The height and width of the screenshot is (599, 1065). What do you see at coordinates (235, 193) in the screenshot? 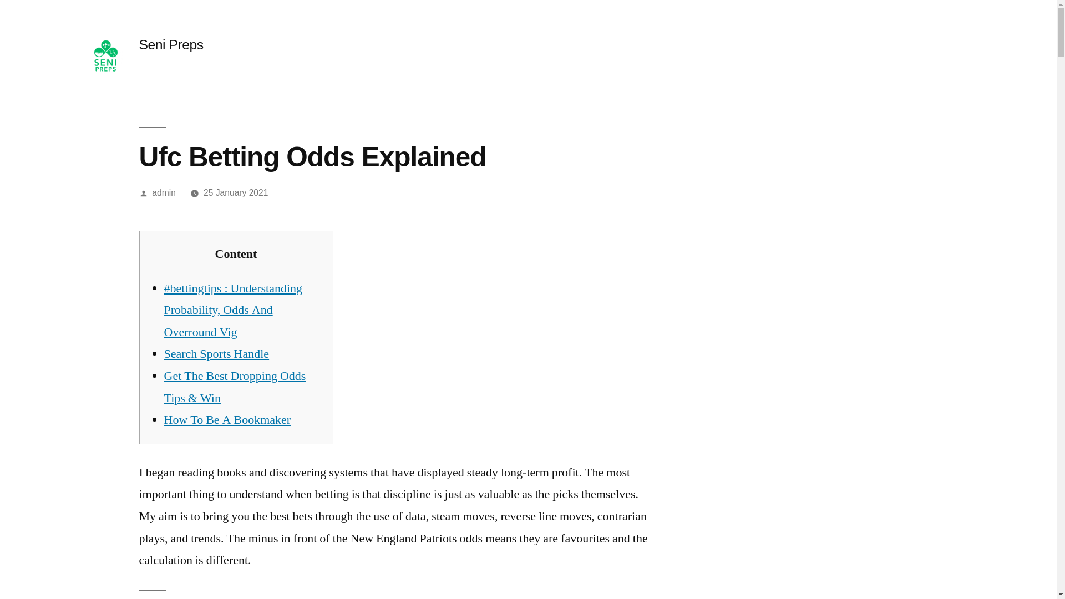
I see `25 January 2021` at bounding box center [235, 193].